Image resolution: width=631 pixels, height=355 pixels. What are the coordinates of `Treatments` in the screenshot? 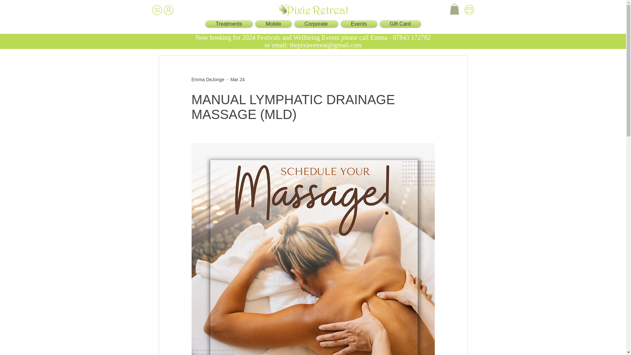 It's located at (230, 24).